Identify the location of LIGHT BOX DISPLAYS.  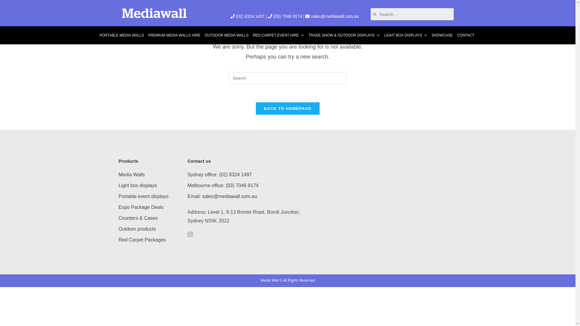
(406, 35).